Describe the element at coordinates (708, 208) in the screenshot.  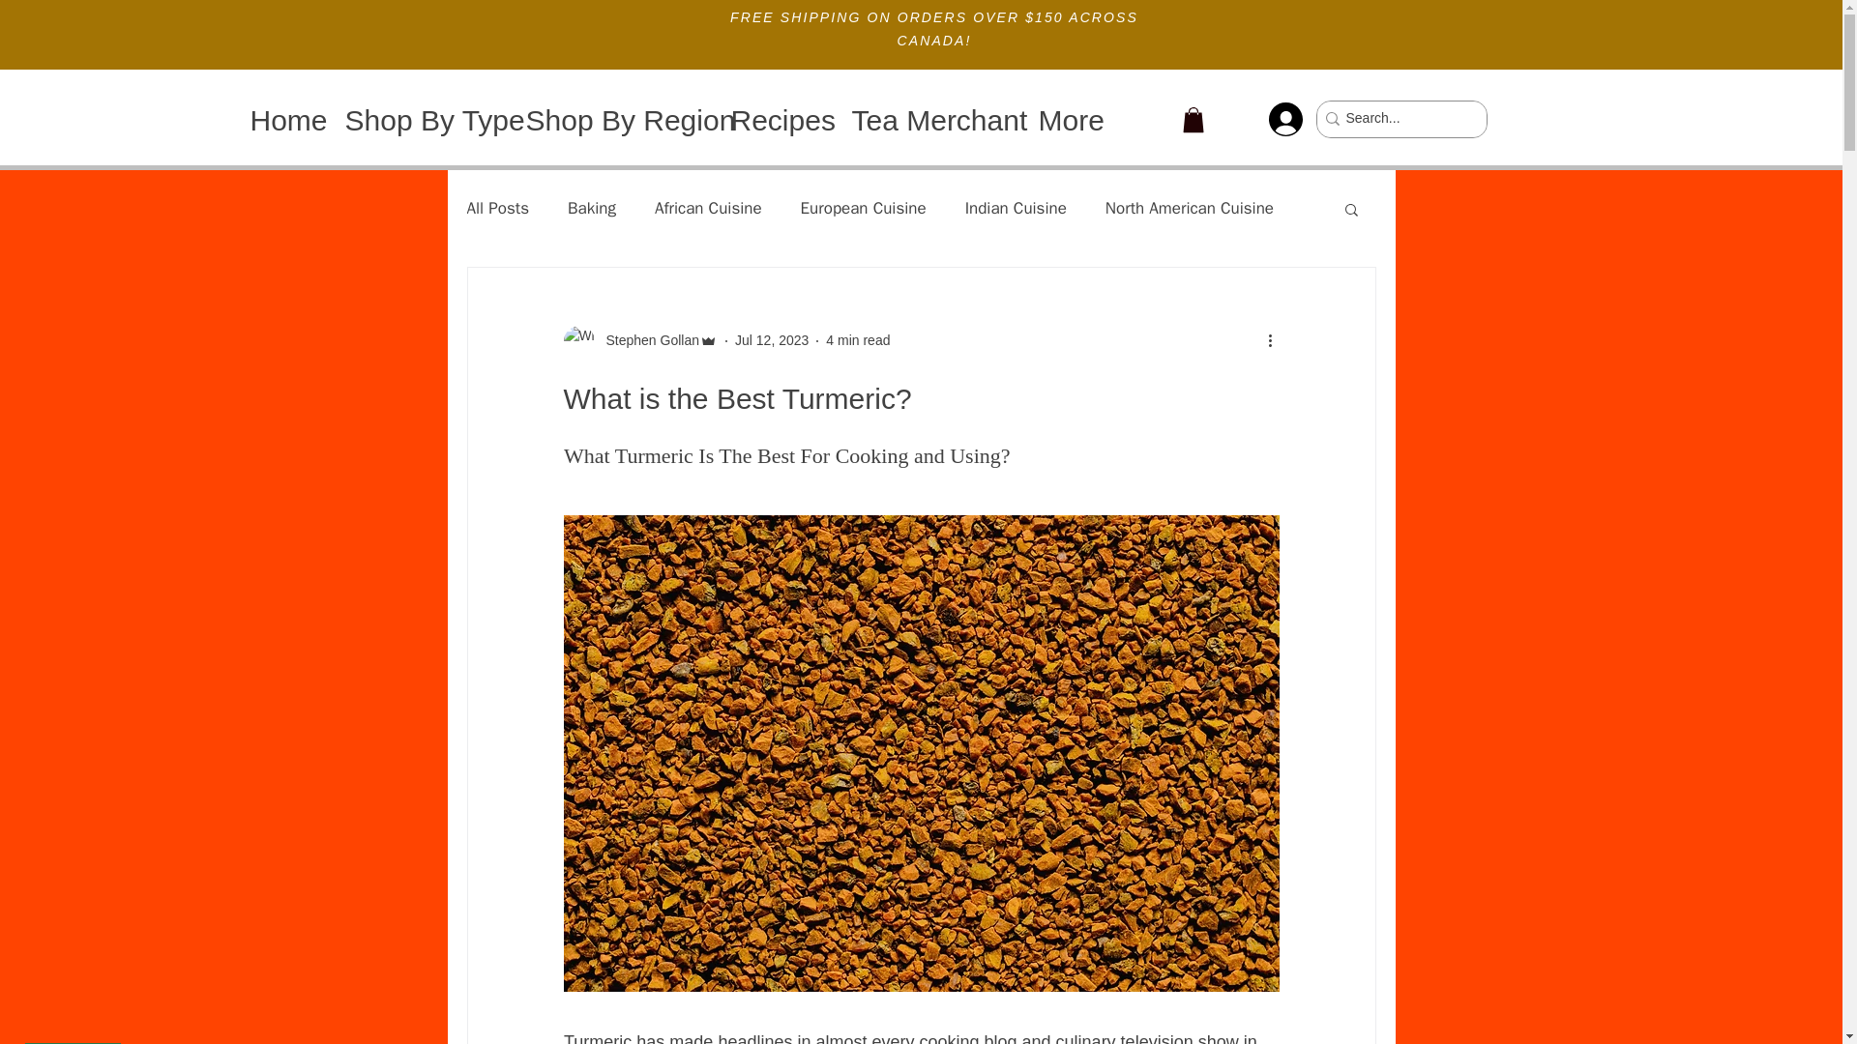
I see `African Cuisine` at that location.